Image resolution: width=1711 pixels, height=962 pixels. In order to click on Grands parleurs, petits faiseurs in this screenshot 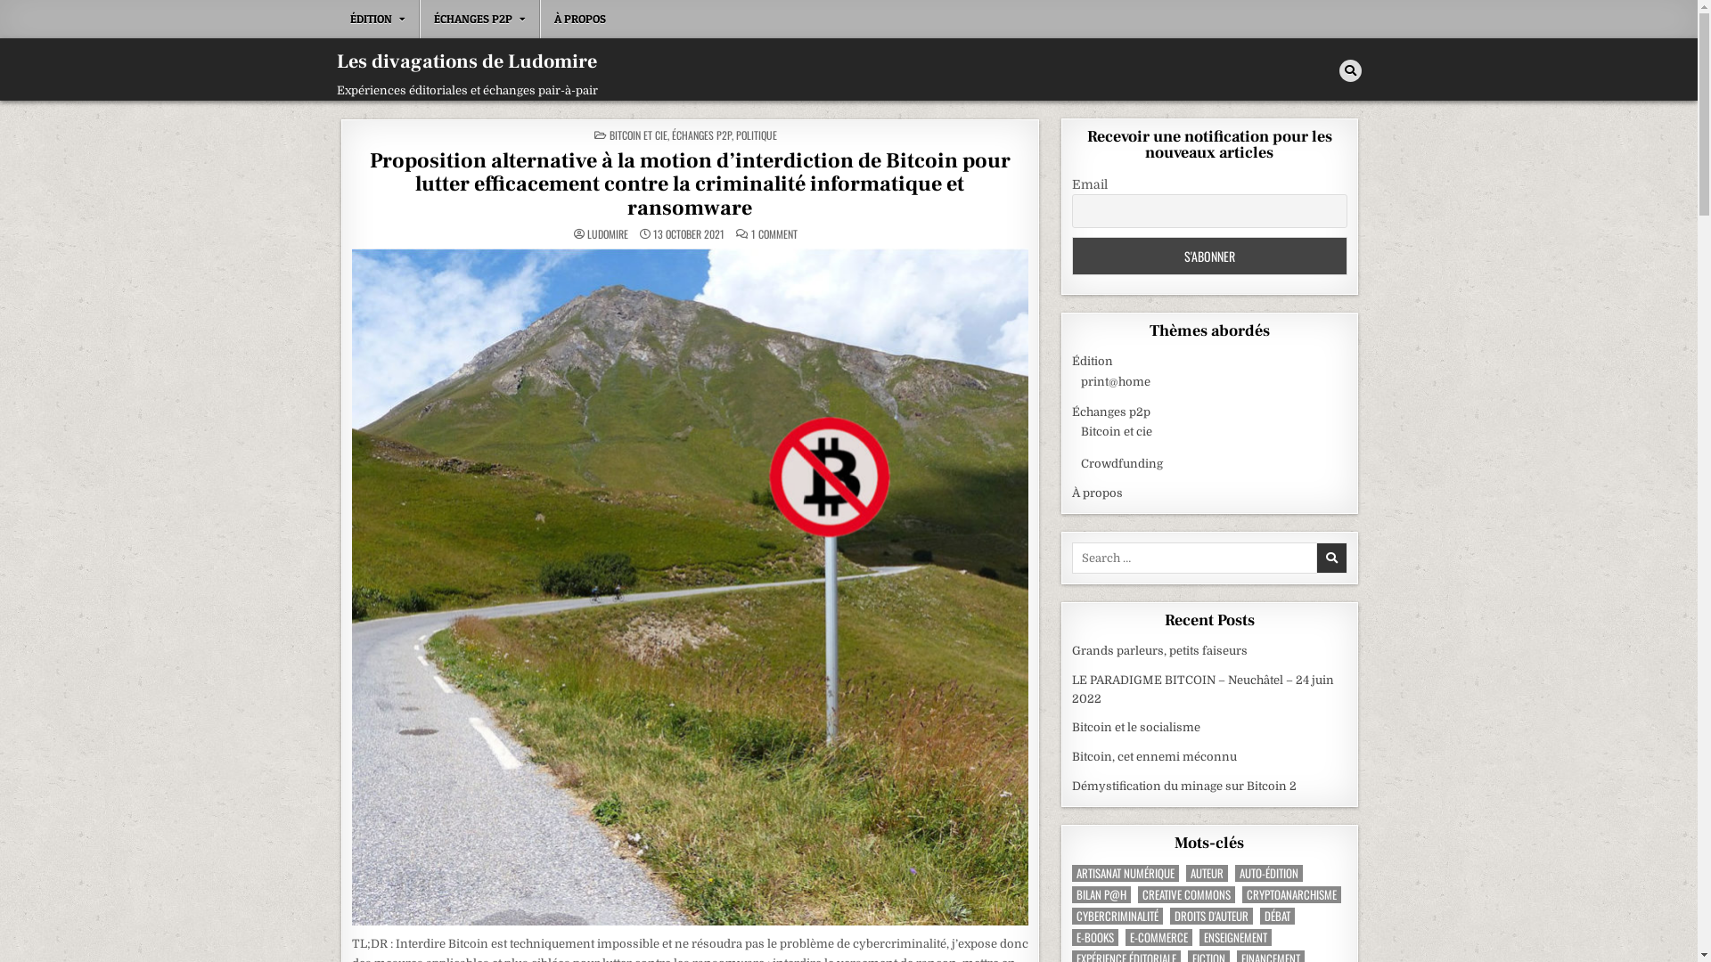, I will do `click(1160, 650)`.